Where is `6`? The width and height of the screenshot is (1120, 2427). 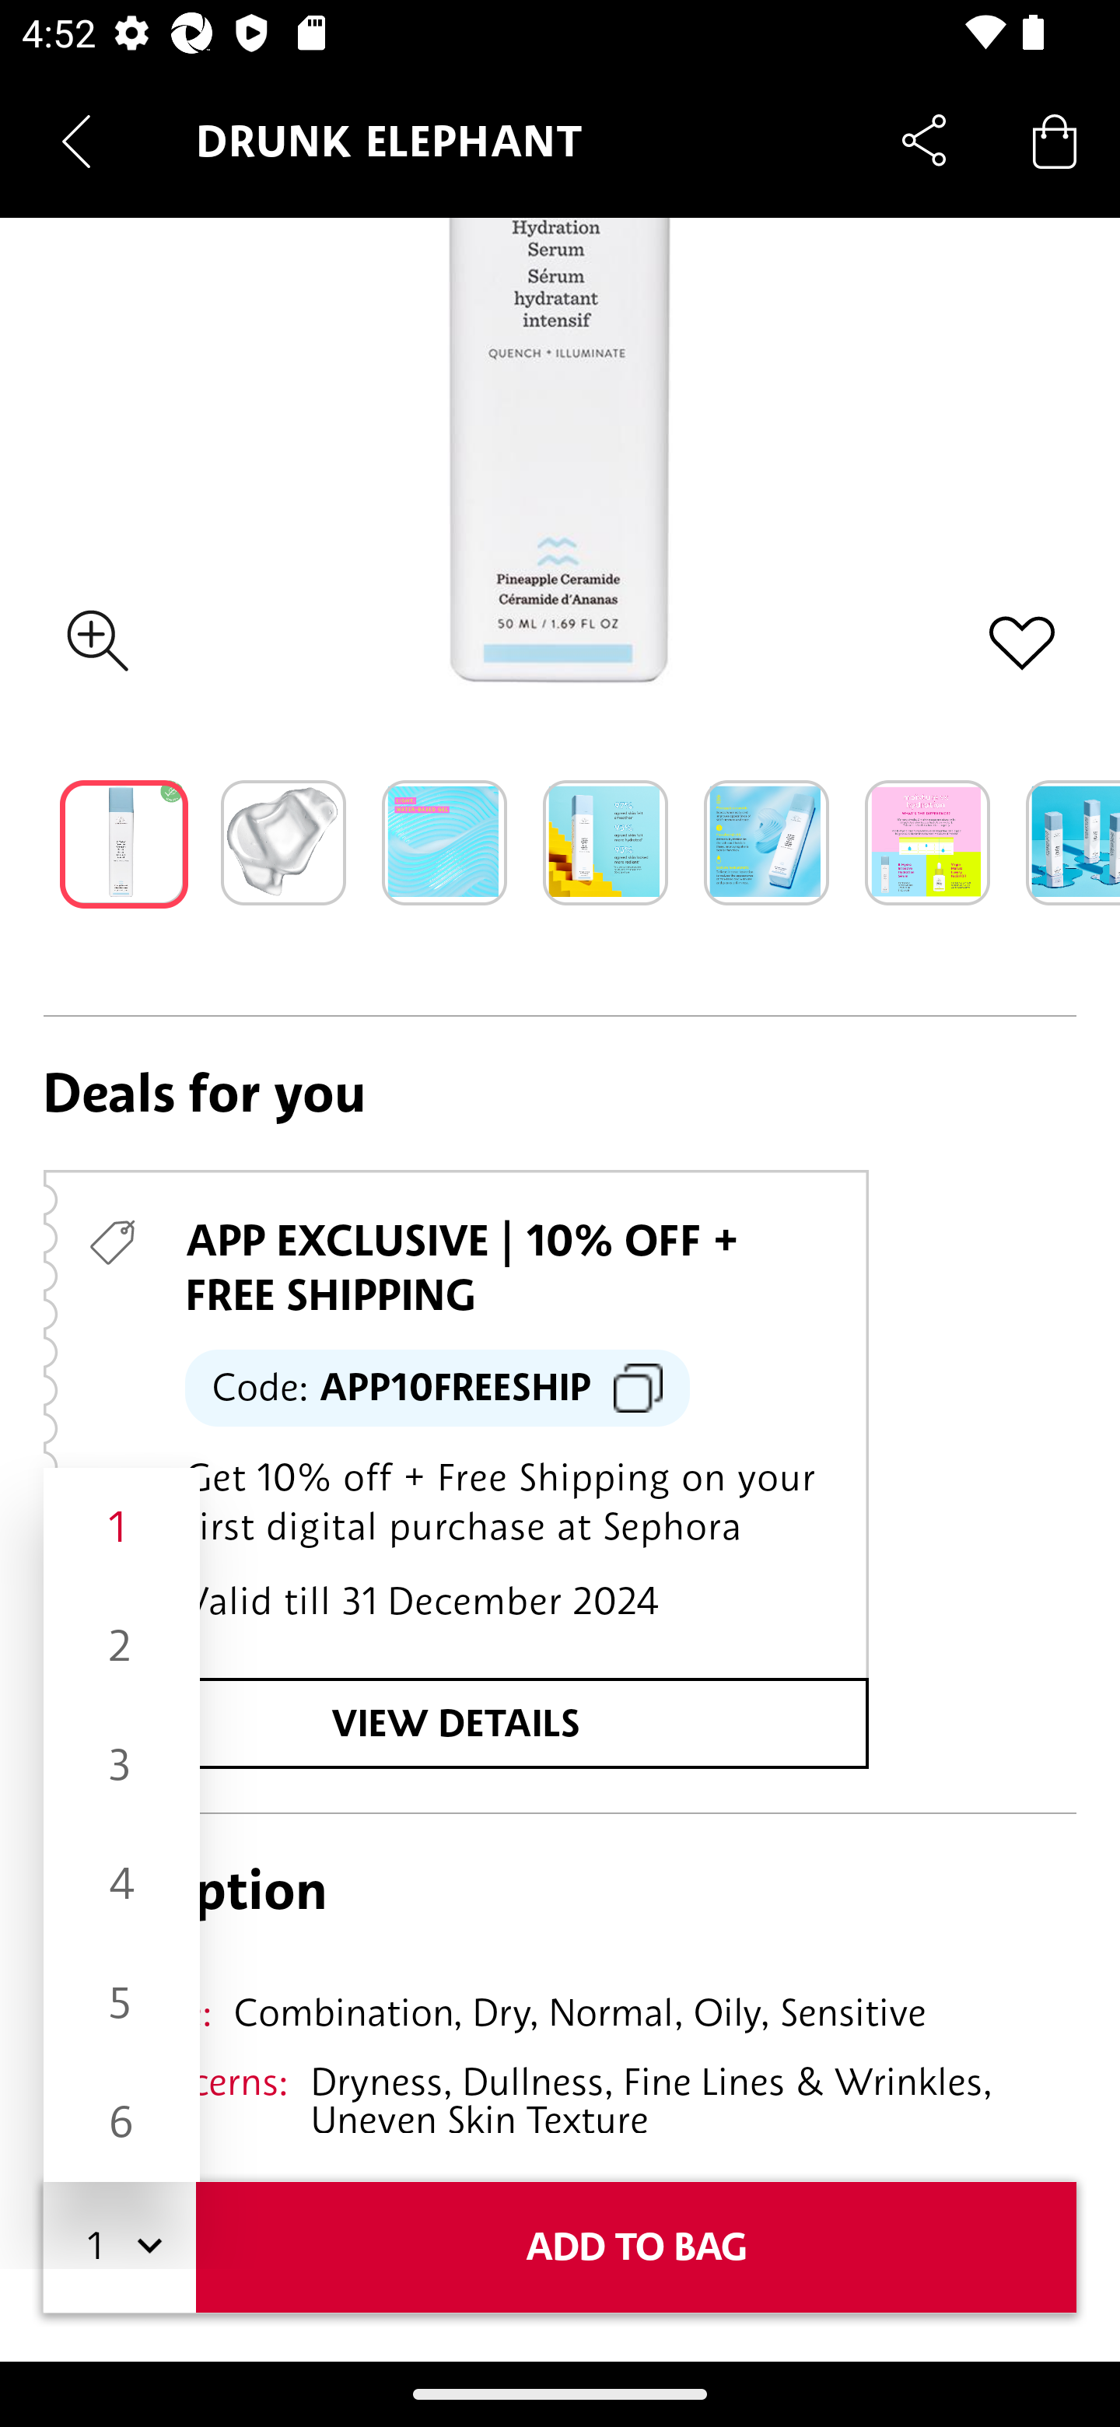 6 is located at coordinates (121, 2122).